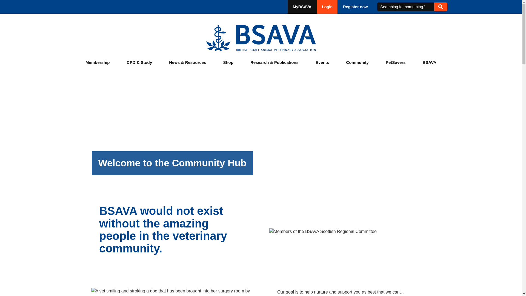 This screenshot has width=526, height=296. I want to click on Register now, so click(355, 7).